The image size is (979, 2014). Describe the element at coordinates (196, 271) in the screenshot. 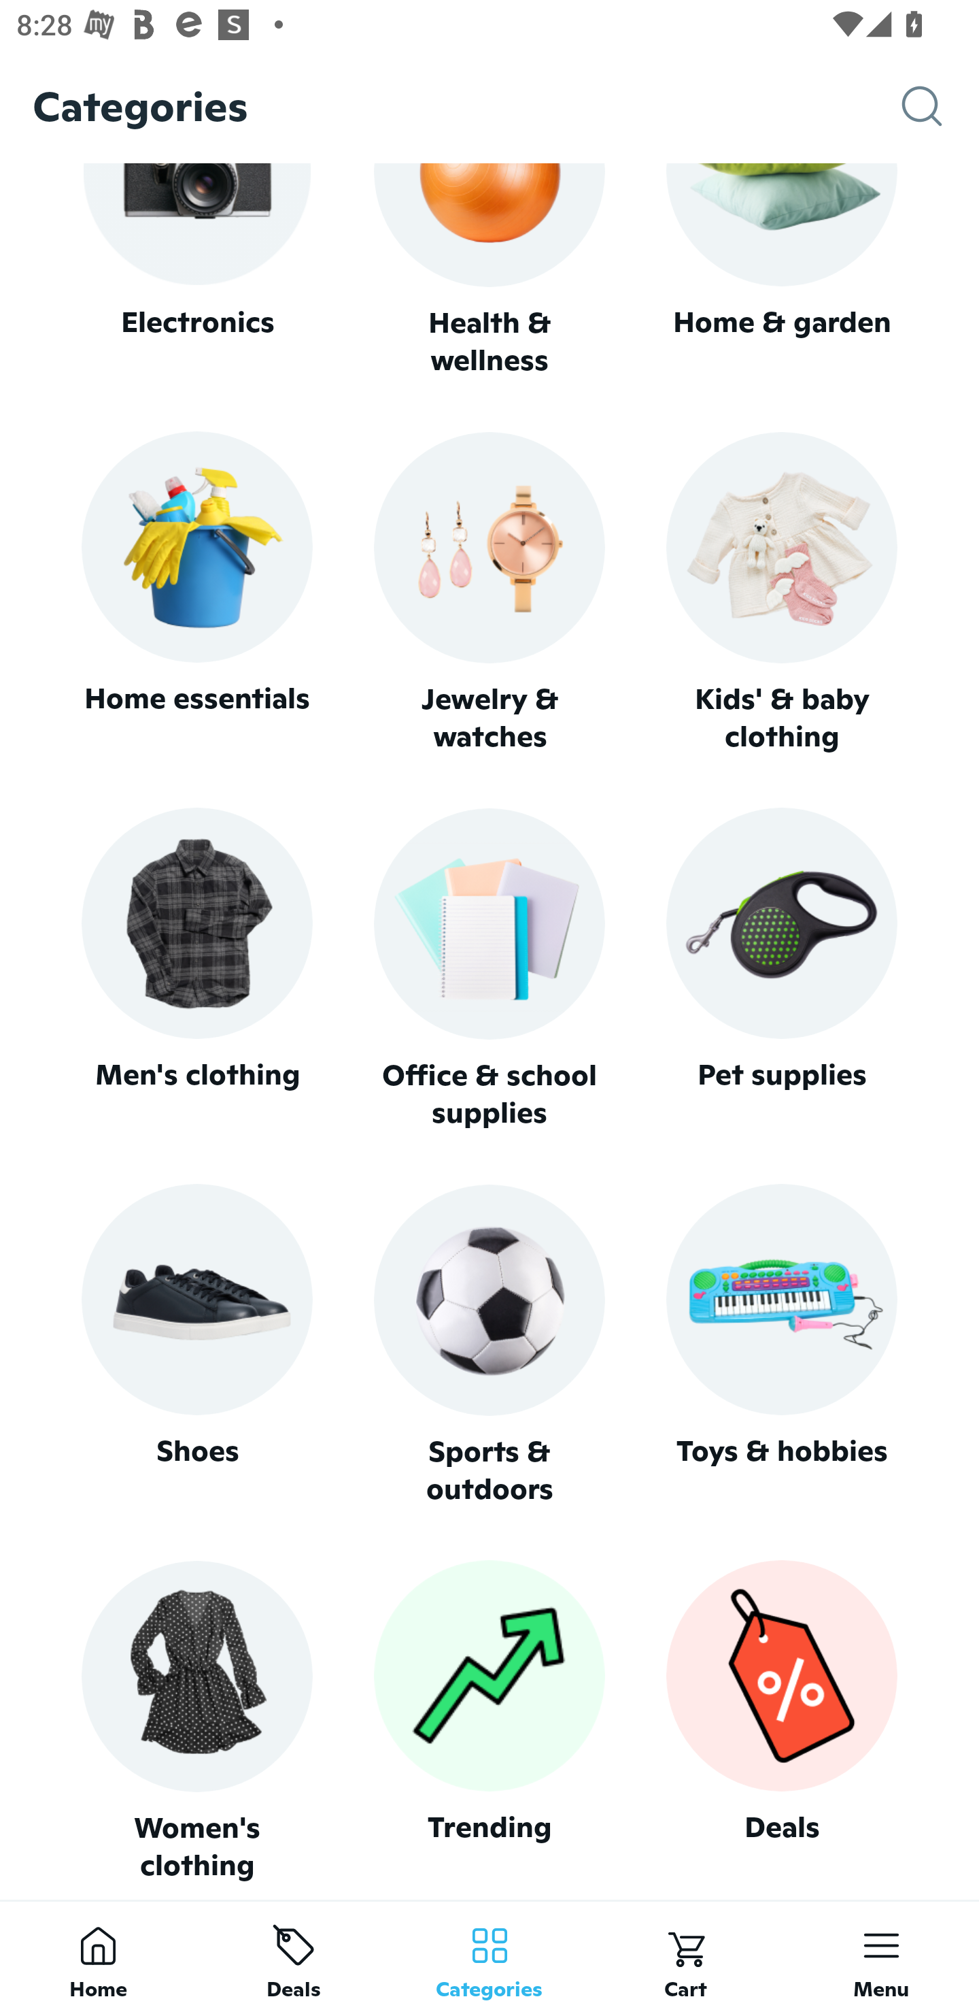

I see `Electronics` at that location.